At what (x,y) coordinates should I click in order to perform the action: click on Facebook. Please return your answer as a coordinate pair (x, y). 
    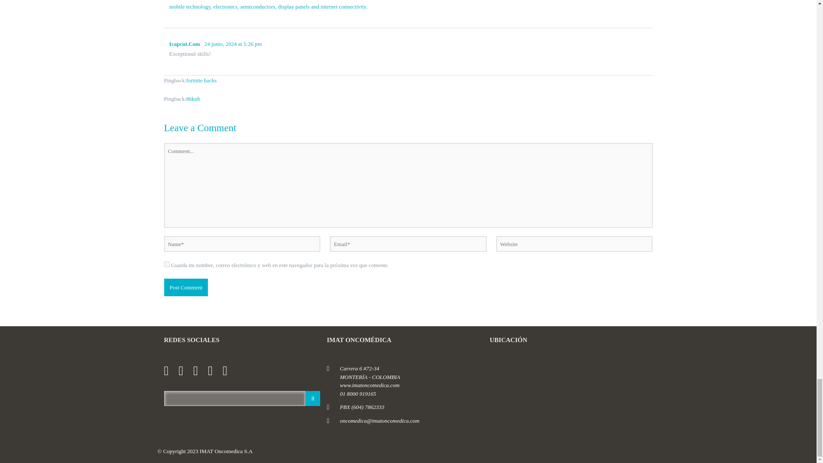
    Looking at the image, I should click on (170, 370).